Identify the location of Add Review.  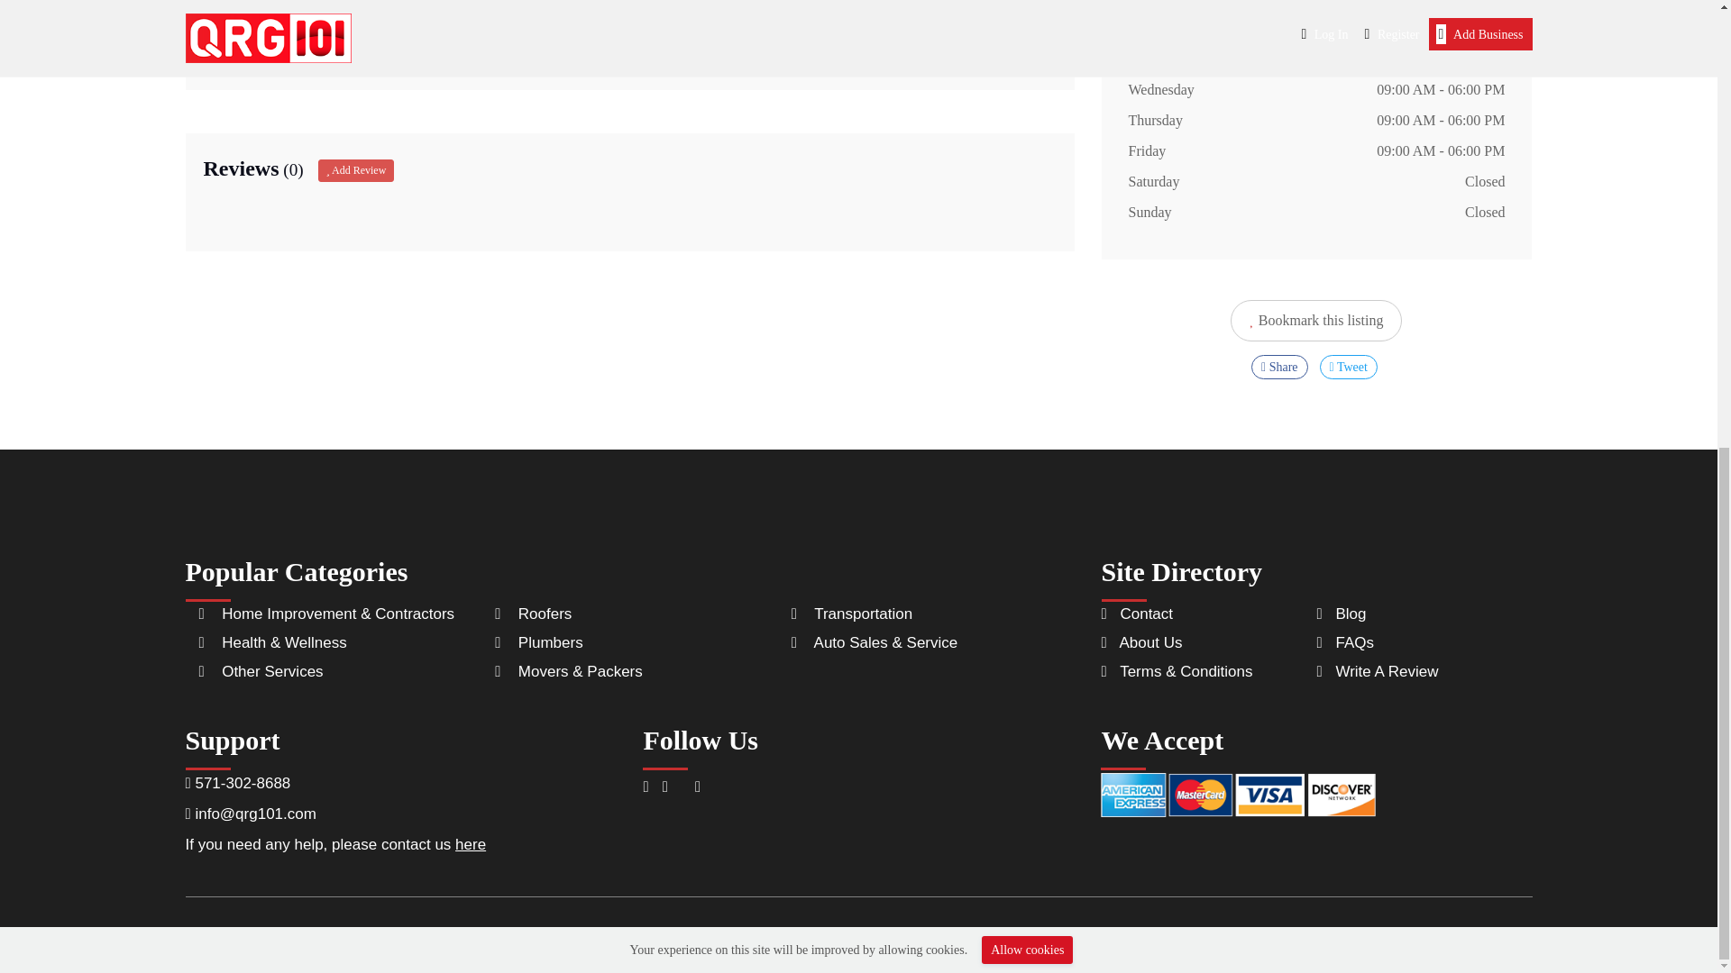
(356, 170).